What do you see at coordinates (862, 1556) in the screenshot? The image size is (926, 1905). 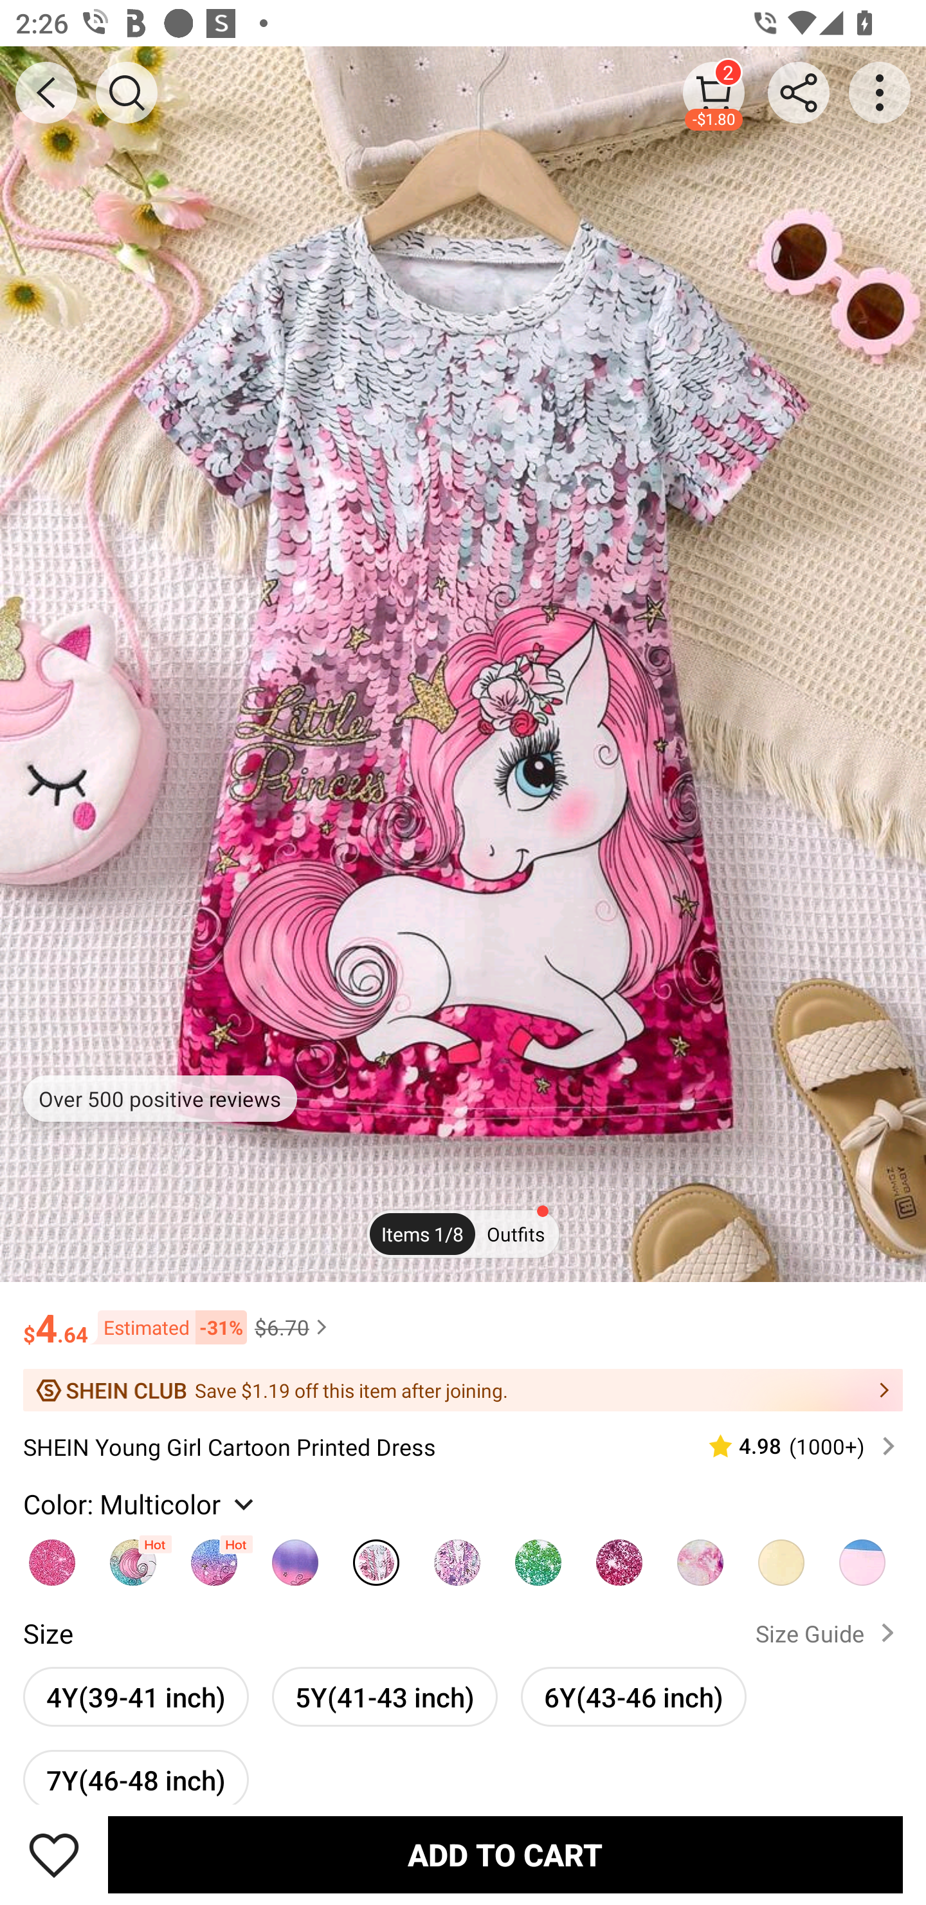 I see `Multicolor` at bounding box center [862, 1556].